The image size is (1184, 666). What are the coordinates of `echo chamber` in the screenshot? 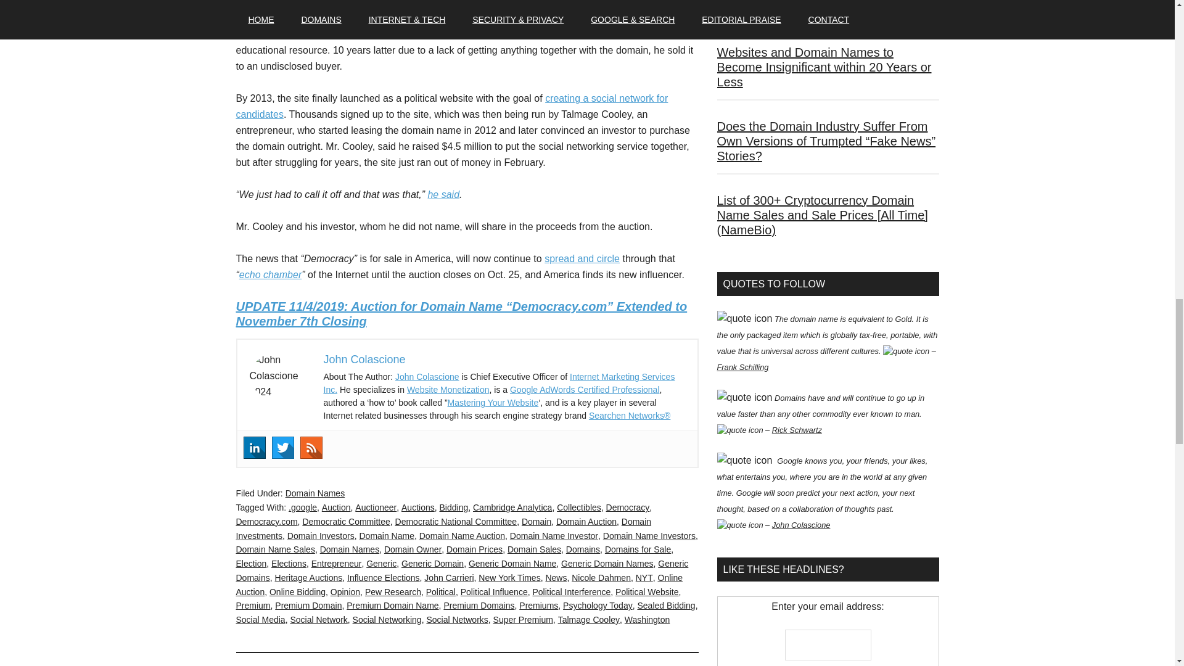 It's located at (270, 274).